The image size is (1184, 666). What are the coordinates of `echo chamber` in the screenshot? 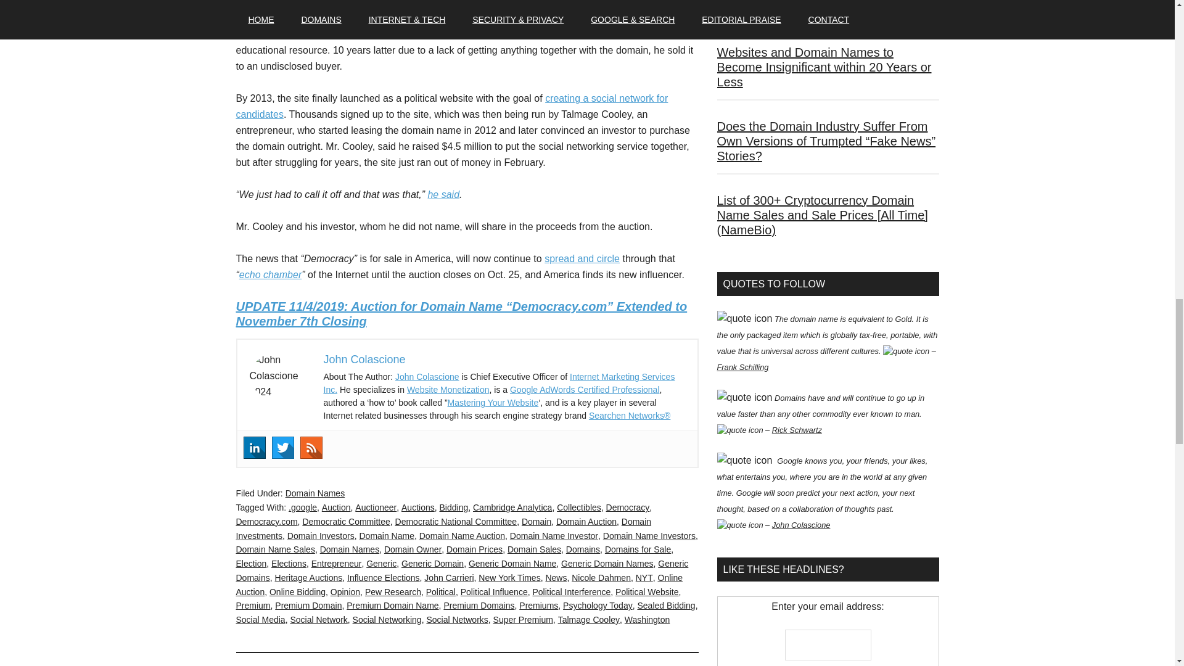 It's located at (270, 274).